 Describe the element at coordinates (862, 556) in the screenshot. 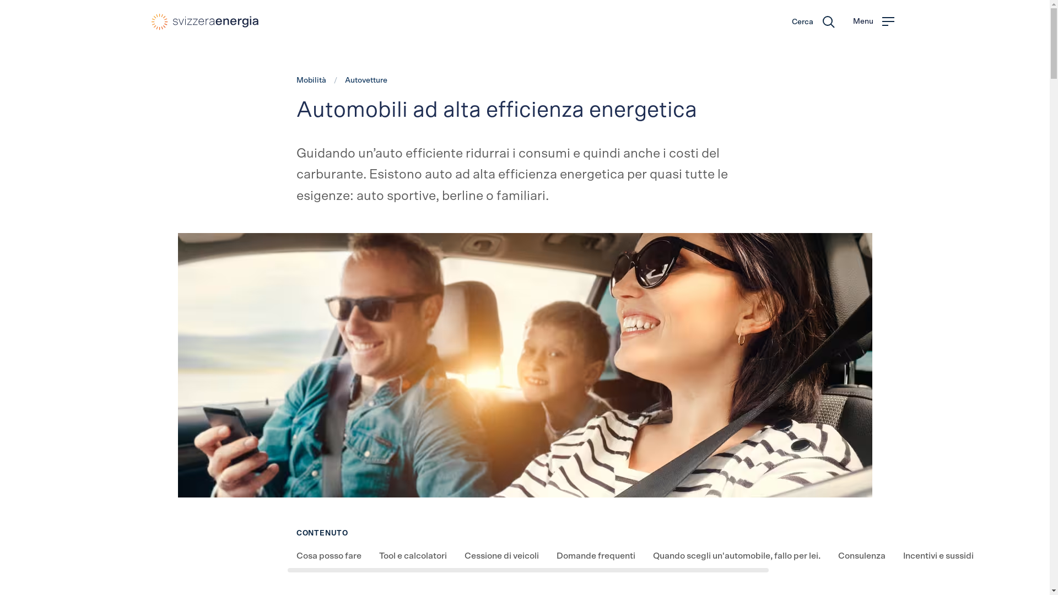

I see `Consulenza` at that location.